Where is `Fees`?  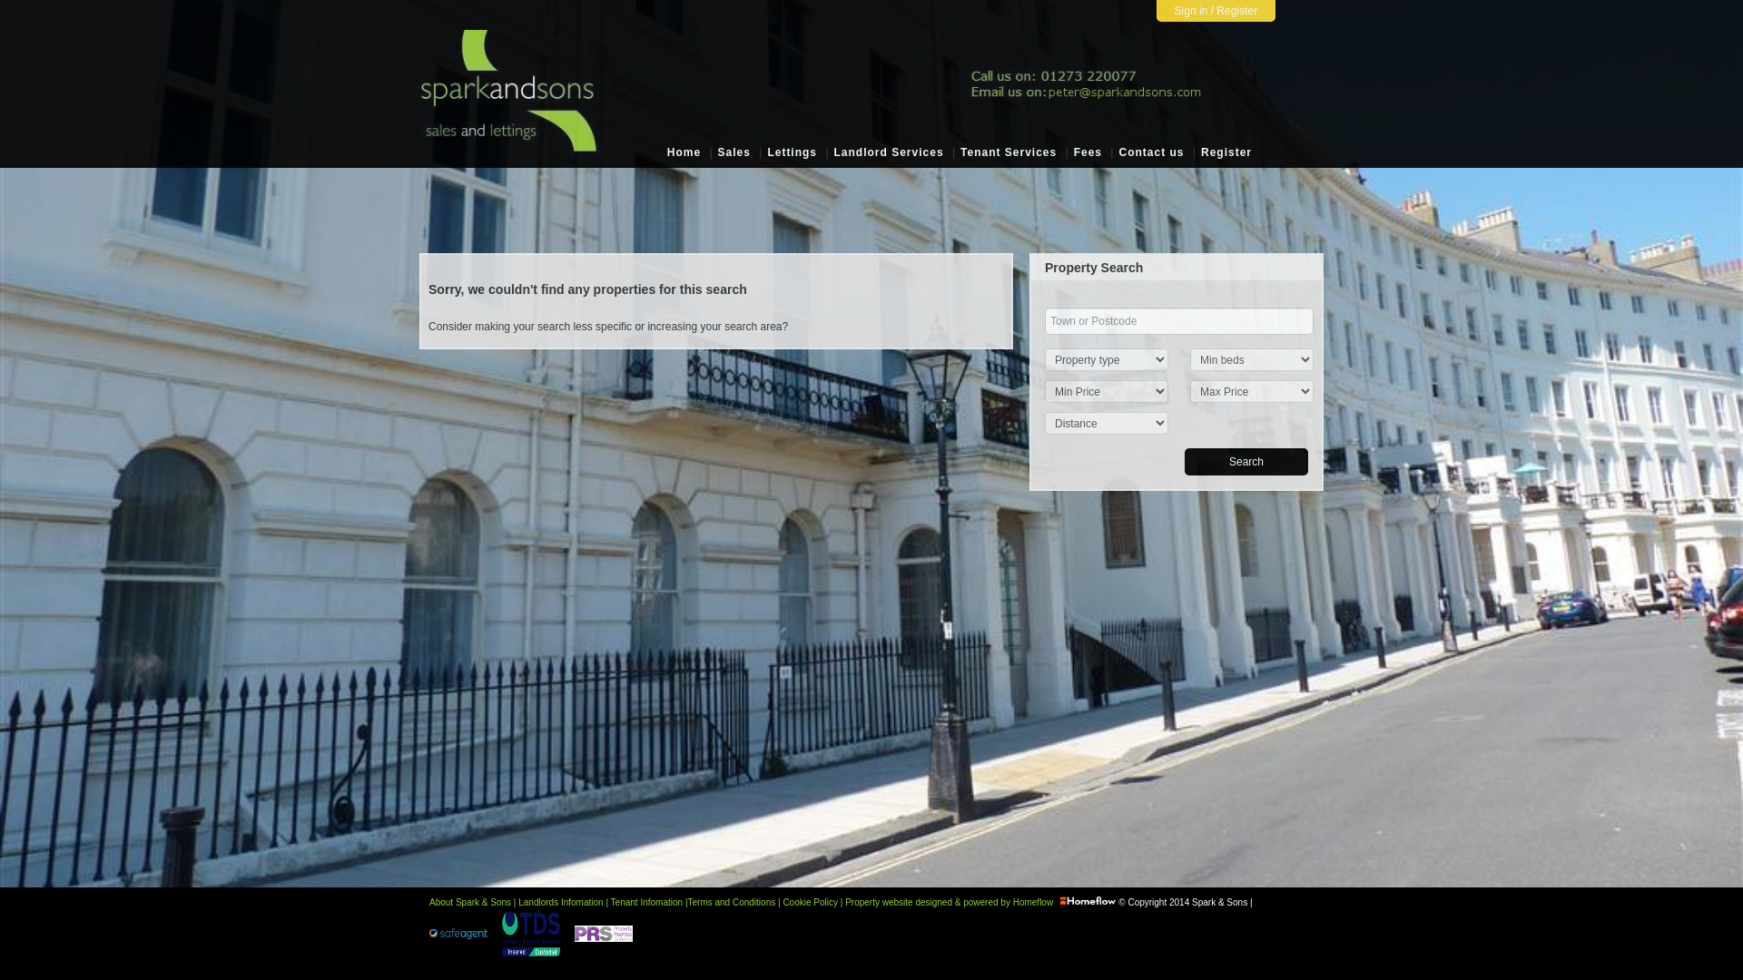
Fees is located at coordinates (1088, 152).